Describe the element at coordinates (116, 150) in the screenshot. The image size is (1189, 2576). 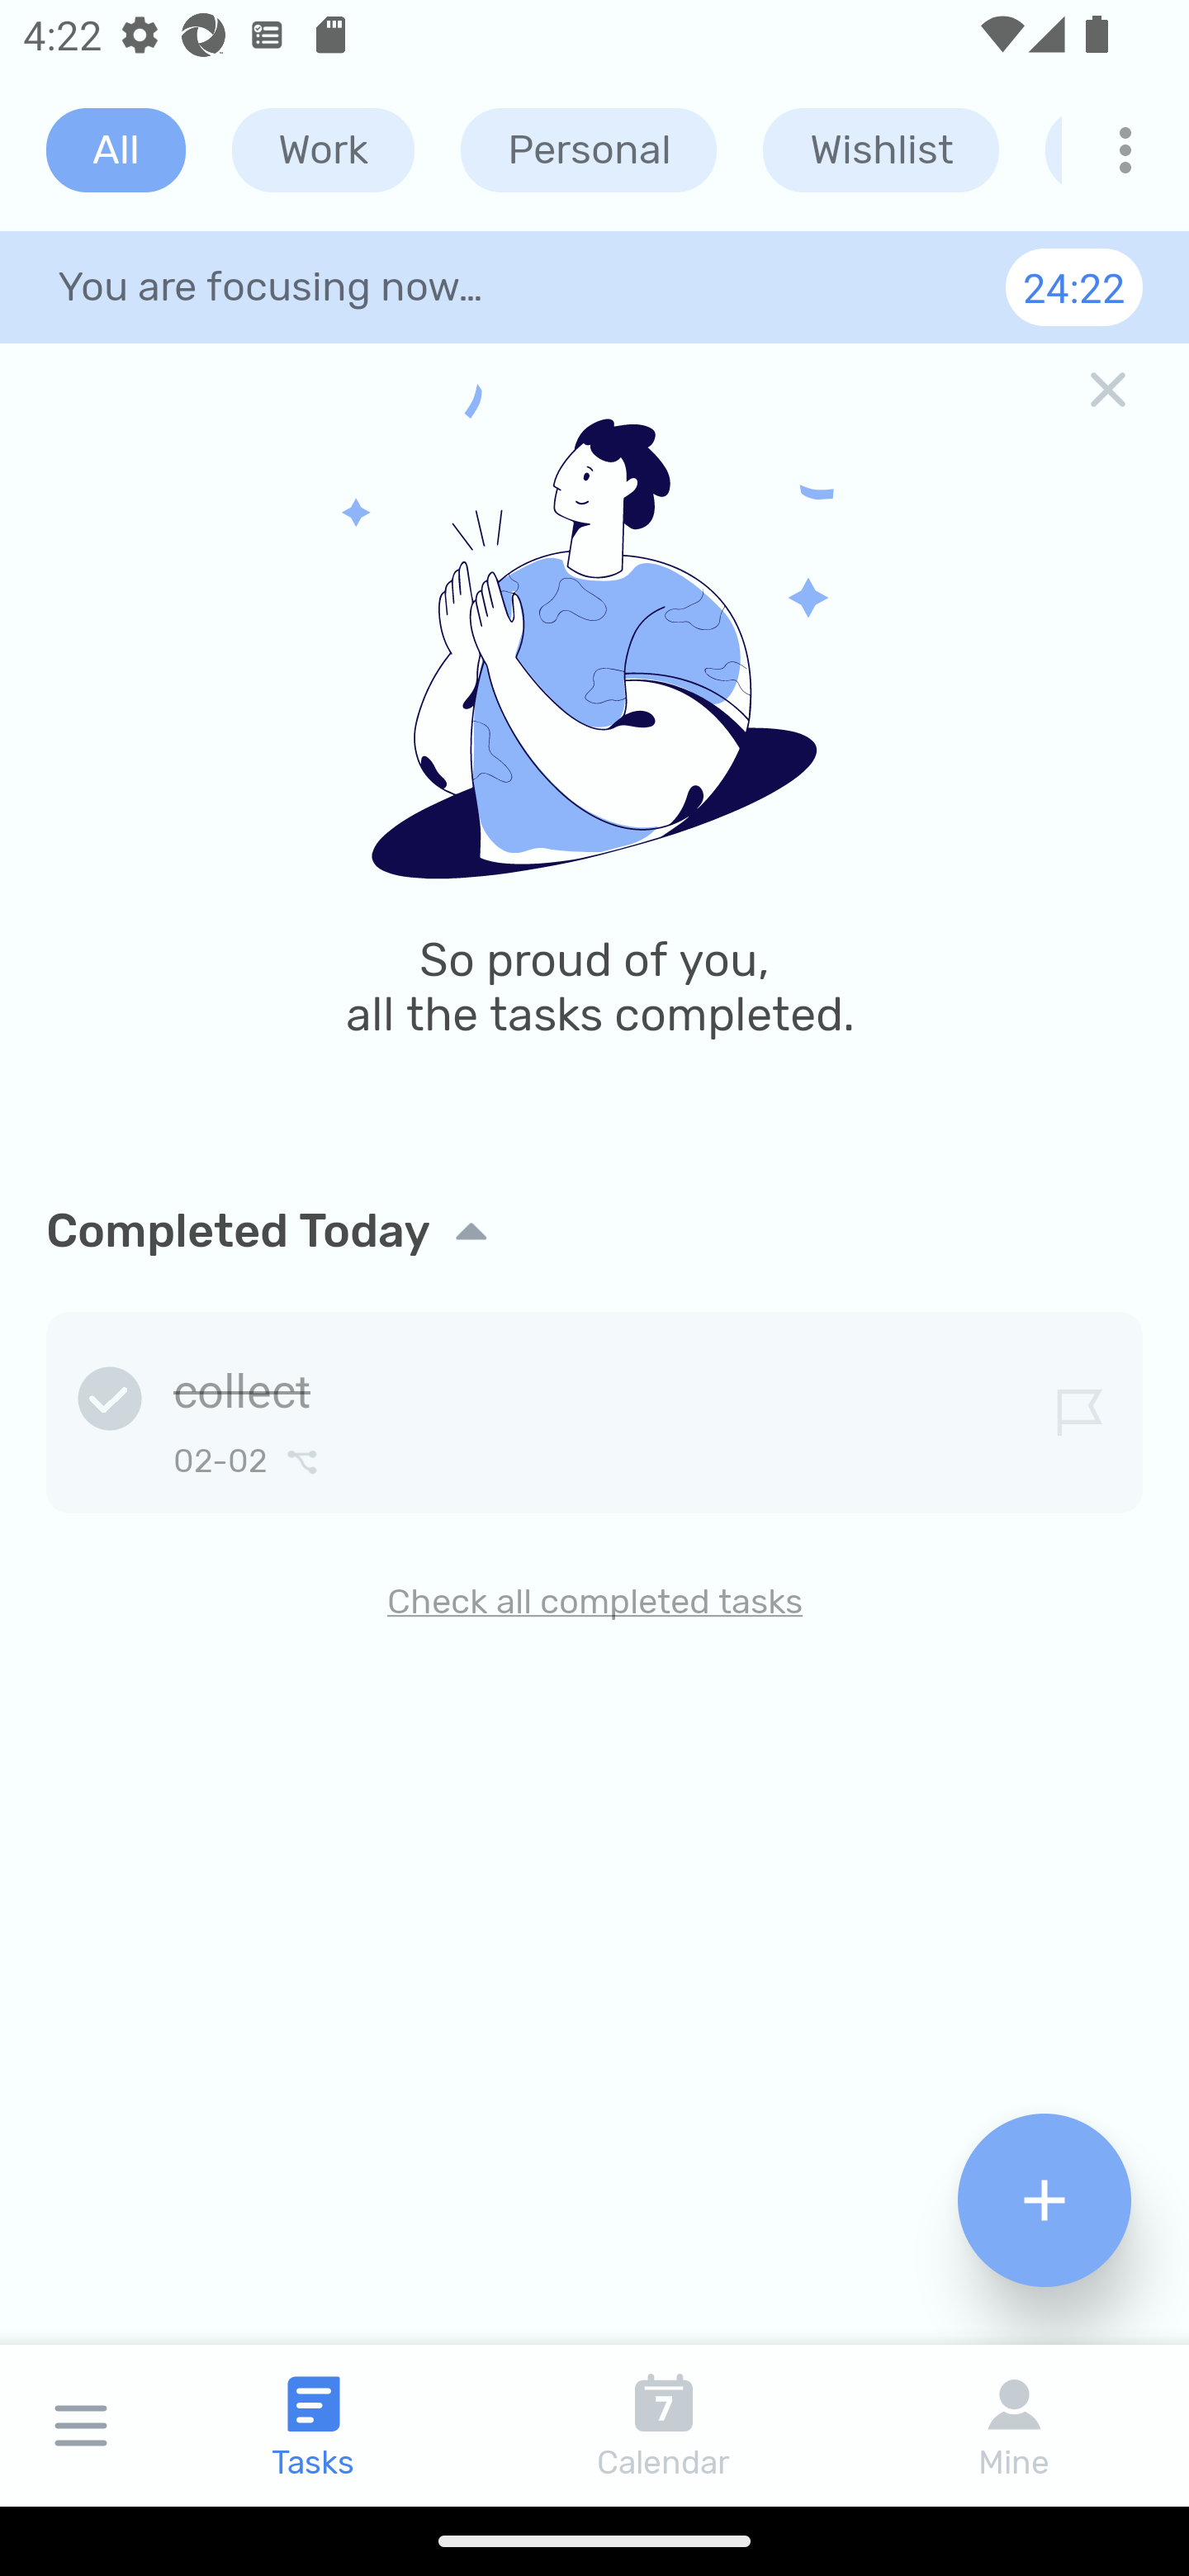
I see `All` at that location.